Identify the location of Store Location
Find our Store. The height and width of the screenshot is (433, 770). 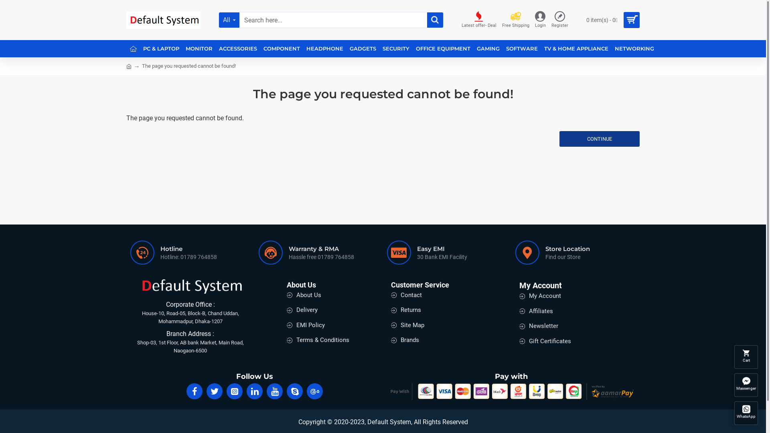
(575, 253).